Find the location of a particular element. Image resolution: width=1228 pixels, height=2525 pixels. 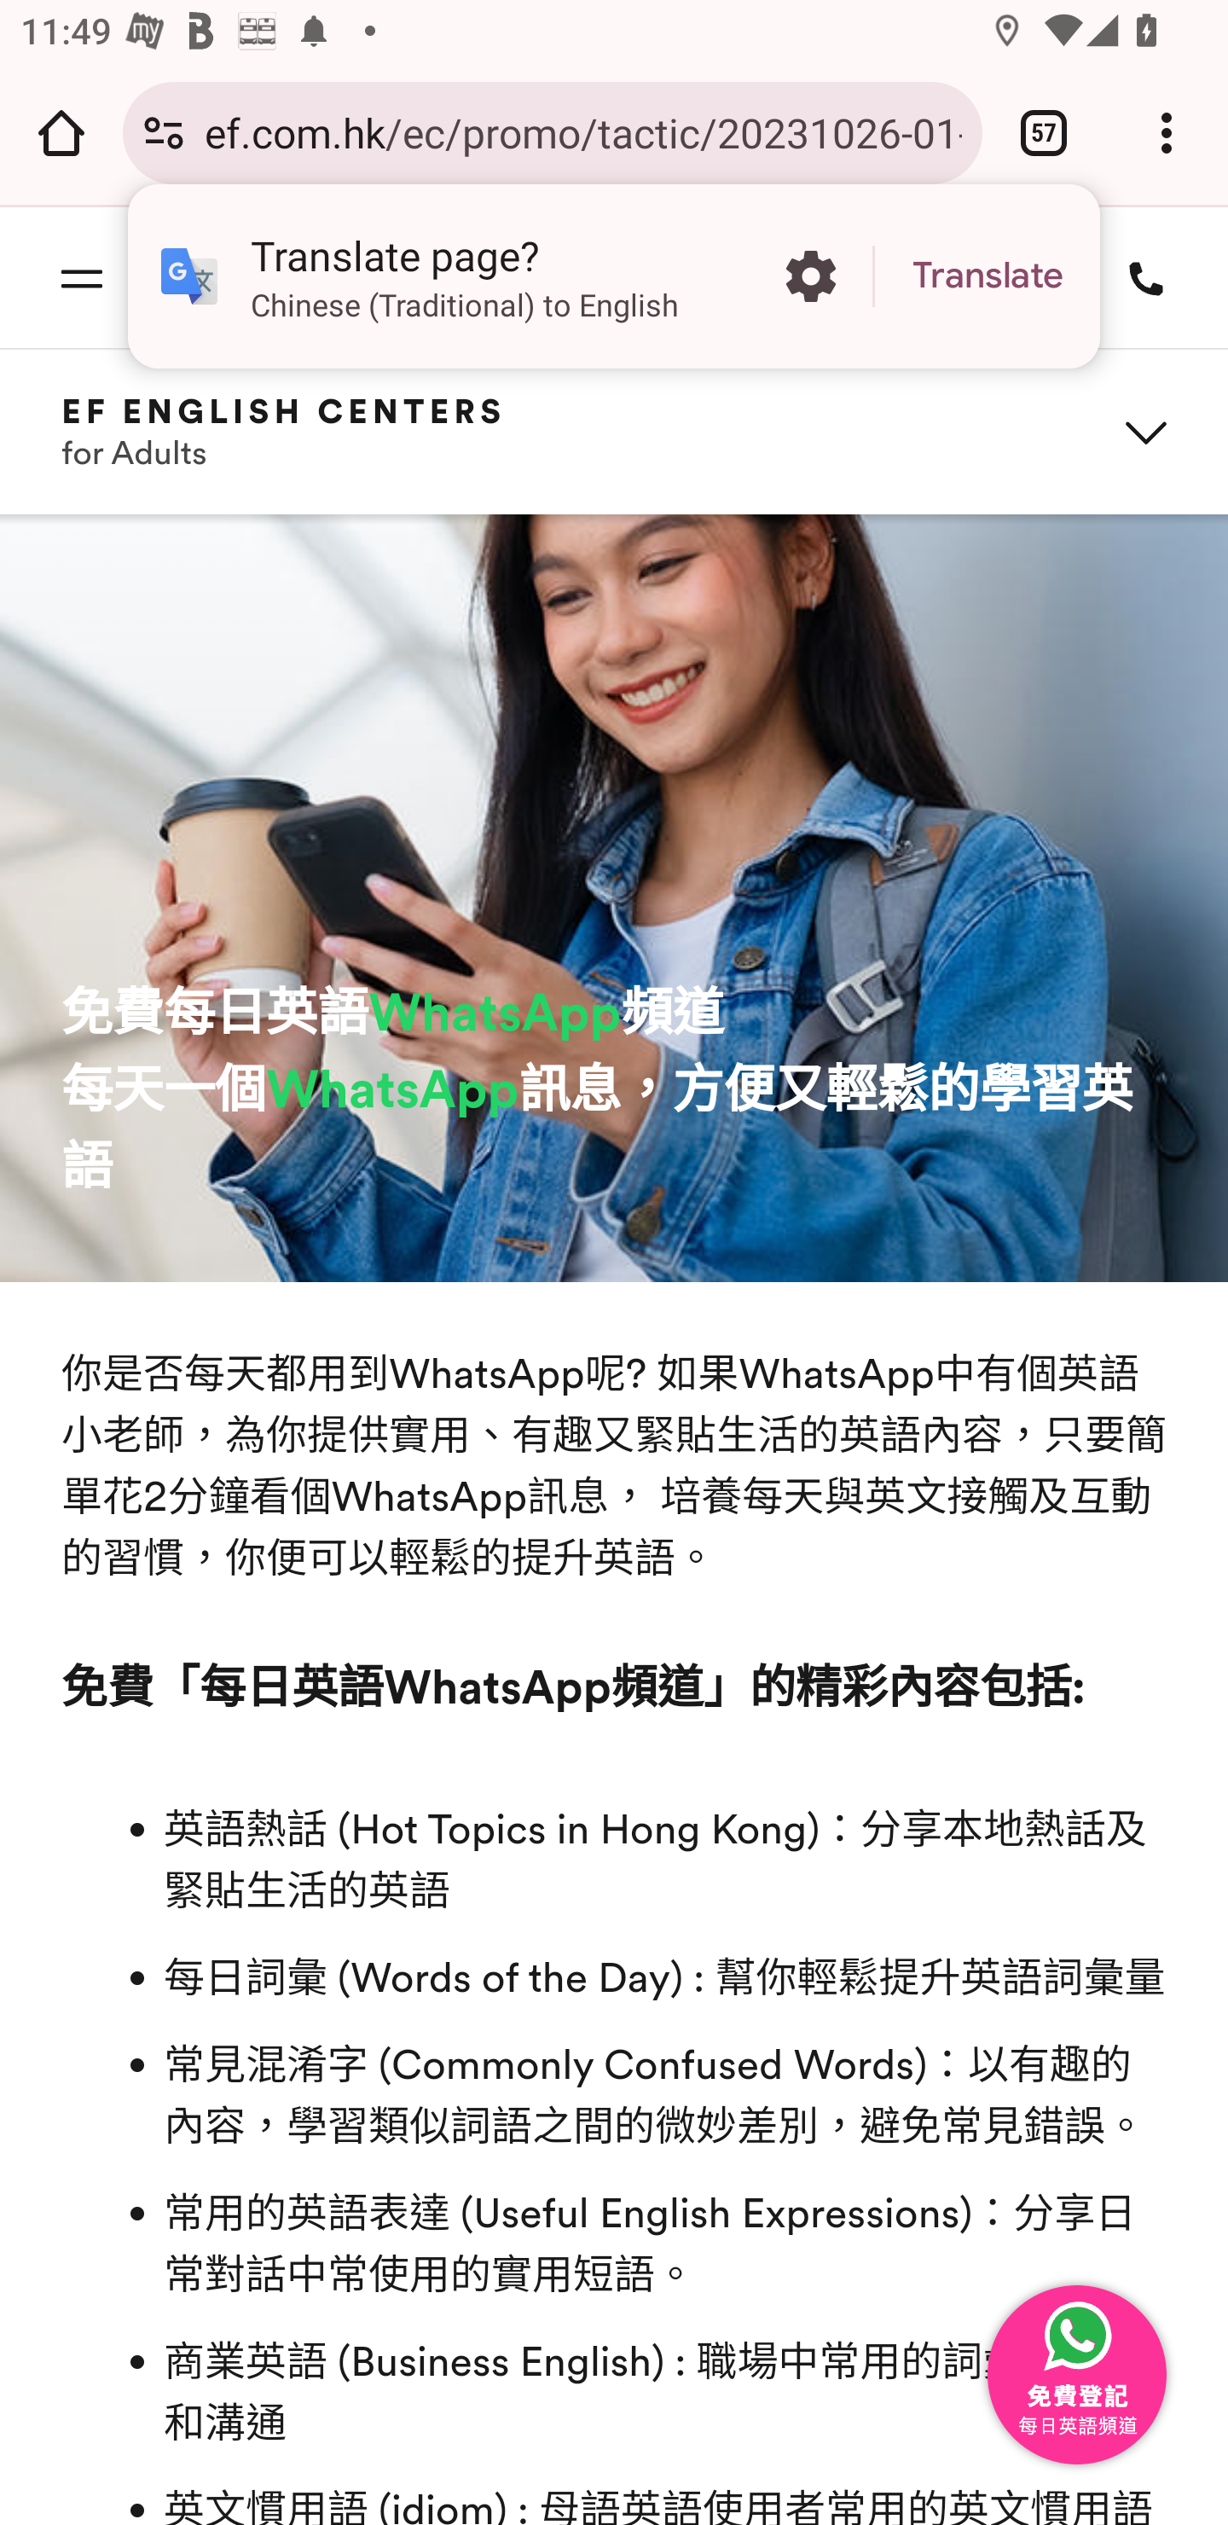

Customize and control Google Chrome is located at coordinates (1167, 132).